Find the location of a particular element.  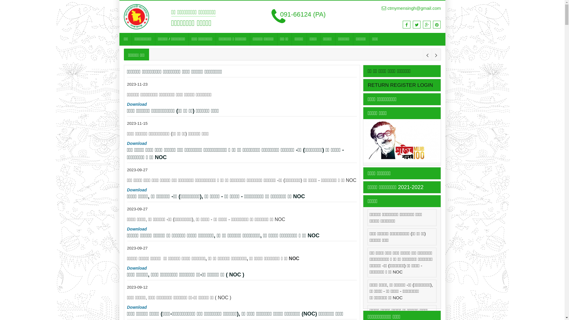

Download is located at coordinates (137, 143).